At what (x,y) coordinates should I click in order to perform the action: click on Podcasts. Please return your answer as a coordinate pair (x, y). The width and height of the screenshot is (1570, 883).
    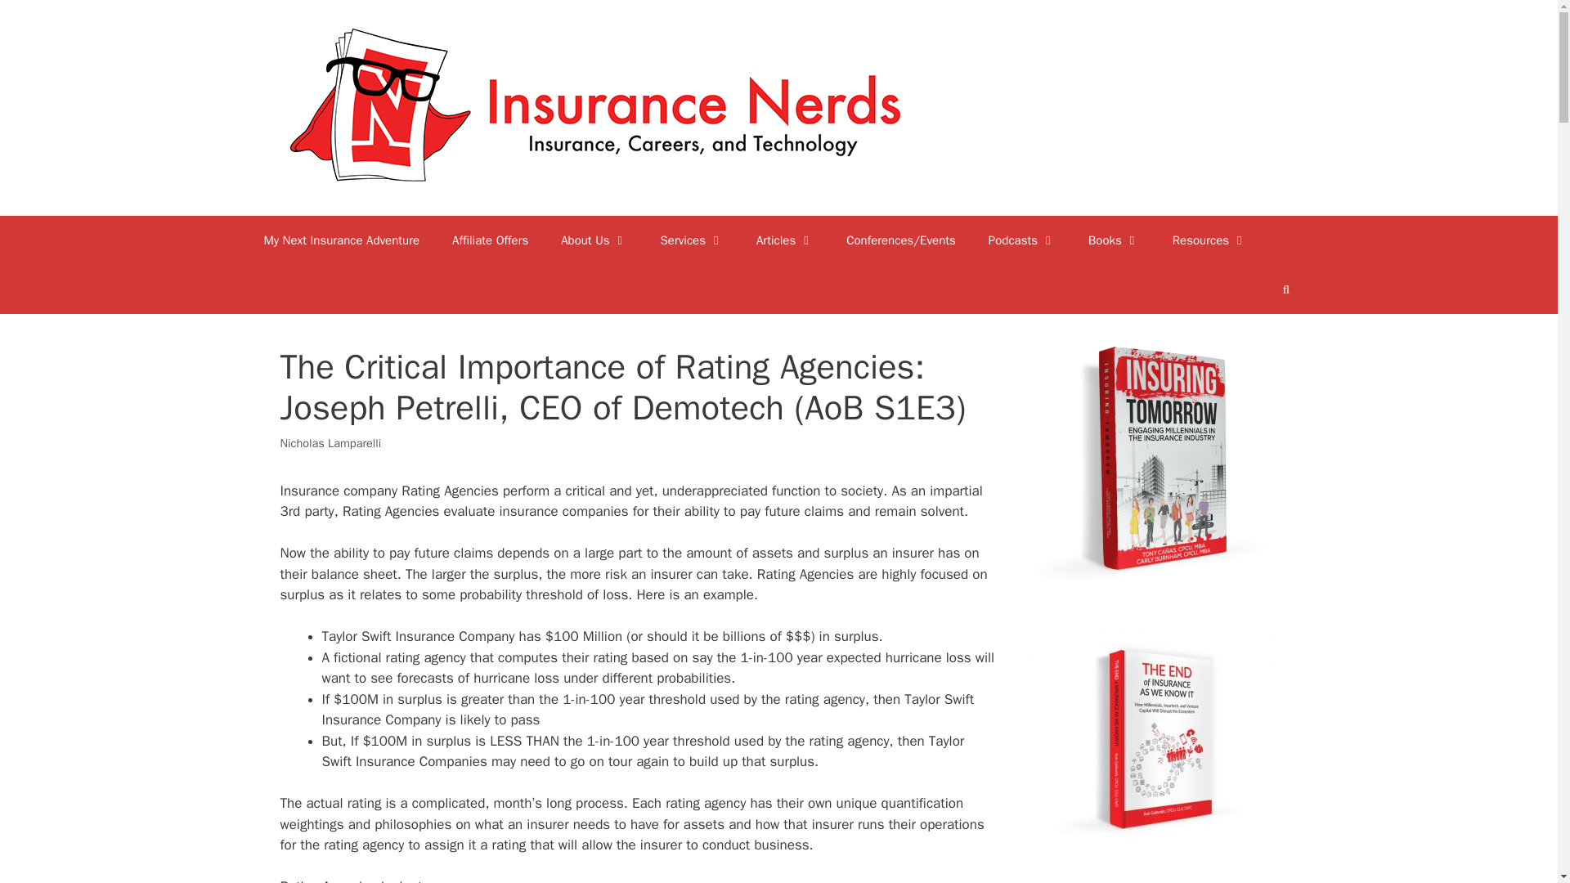
    Looking at the image, I should click on (1022, 78).